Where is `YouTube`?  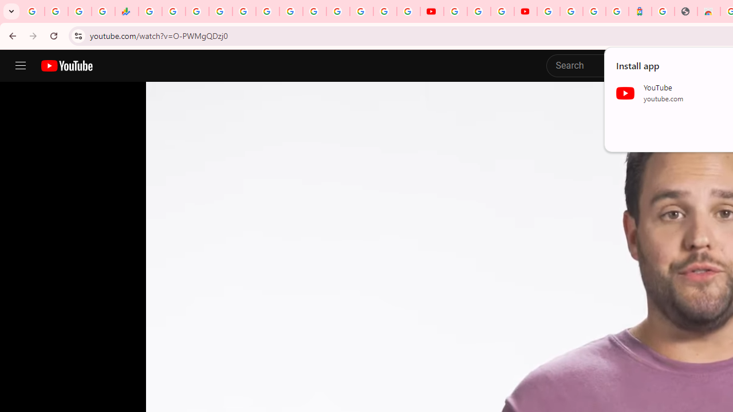
YouTube is located at coordinates (455, 11).